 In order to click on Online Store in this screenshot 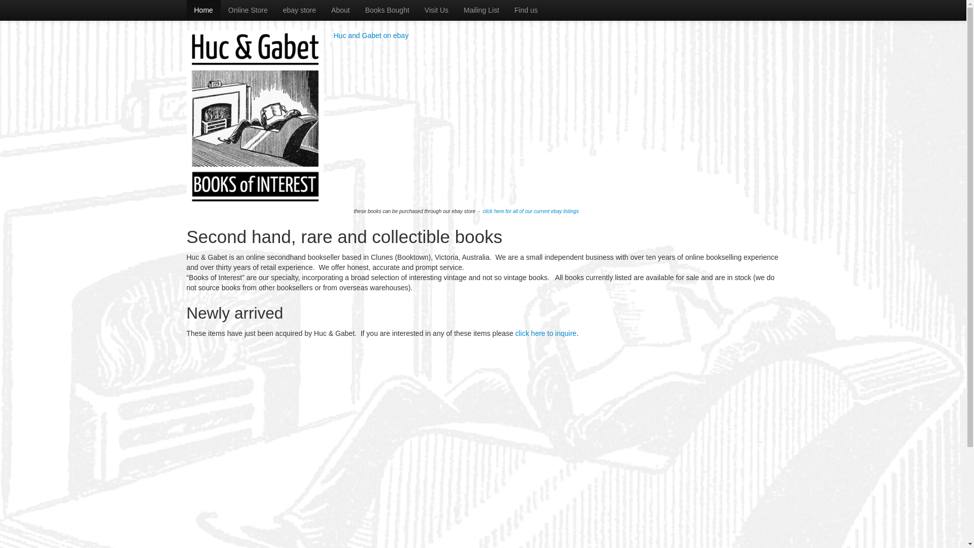, I will do `click(248, 10)`.